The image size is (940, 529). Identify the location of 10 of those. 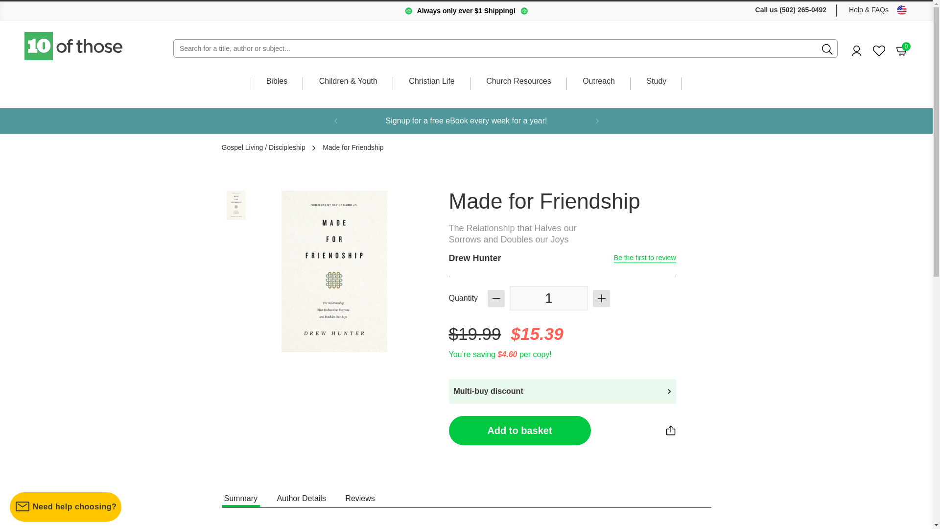
(74, 46).